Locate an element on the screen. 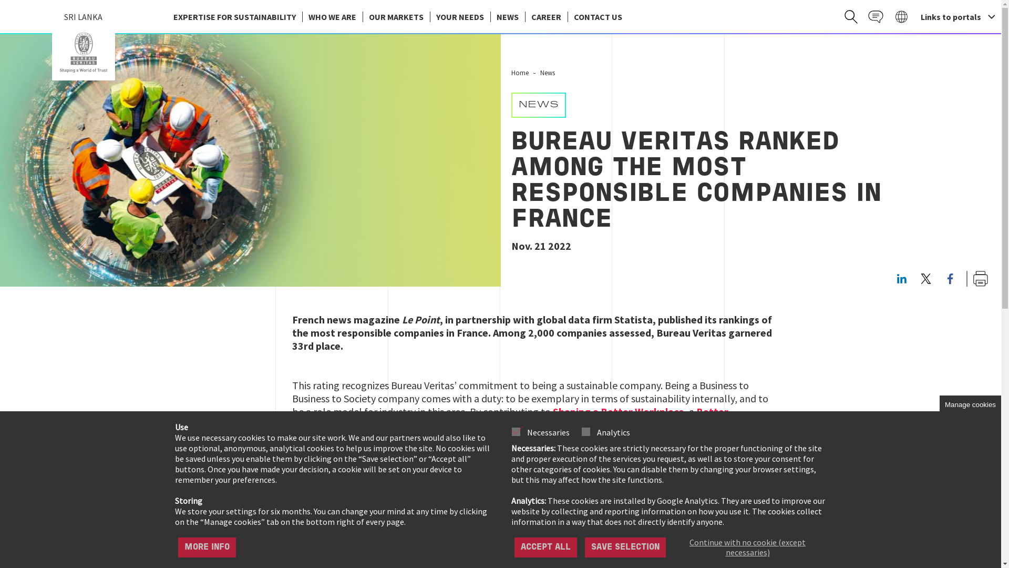  Sri Lanka is located at coordinates (83, 53).